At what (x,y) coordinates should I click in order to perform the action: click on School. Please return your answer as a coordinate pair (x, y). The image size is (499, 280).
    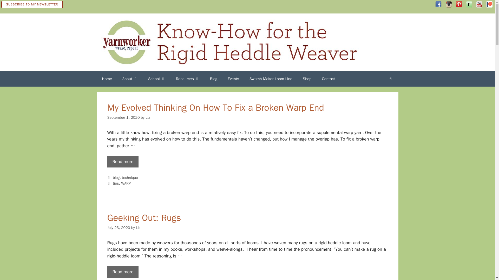
    Looking at the image, I should click on (156, 79).